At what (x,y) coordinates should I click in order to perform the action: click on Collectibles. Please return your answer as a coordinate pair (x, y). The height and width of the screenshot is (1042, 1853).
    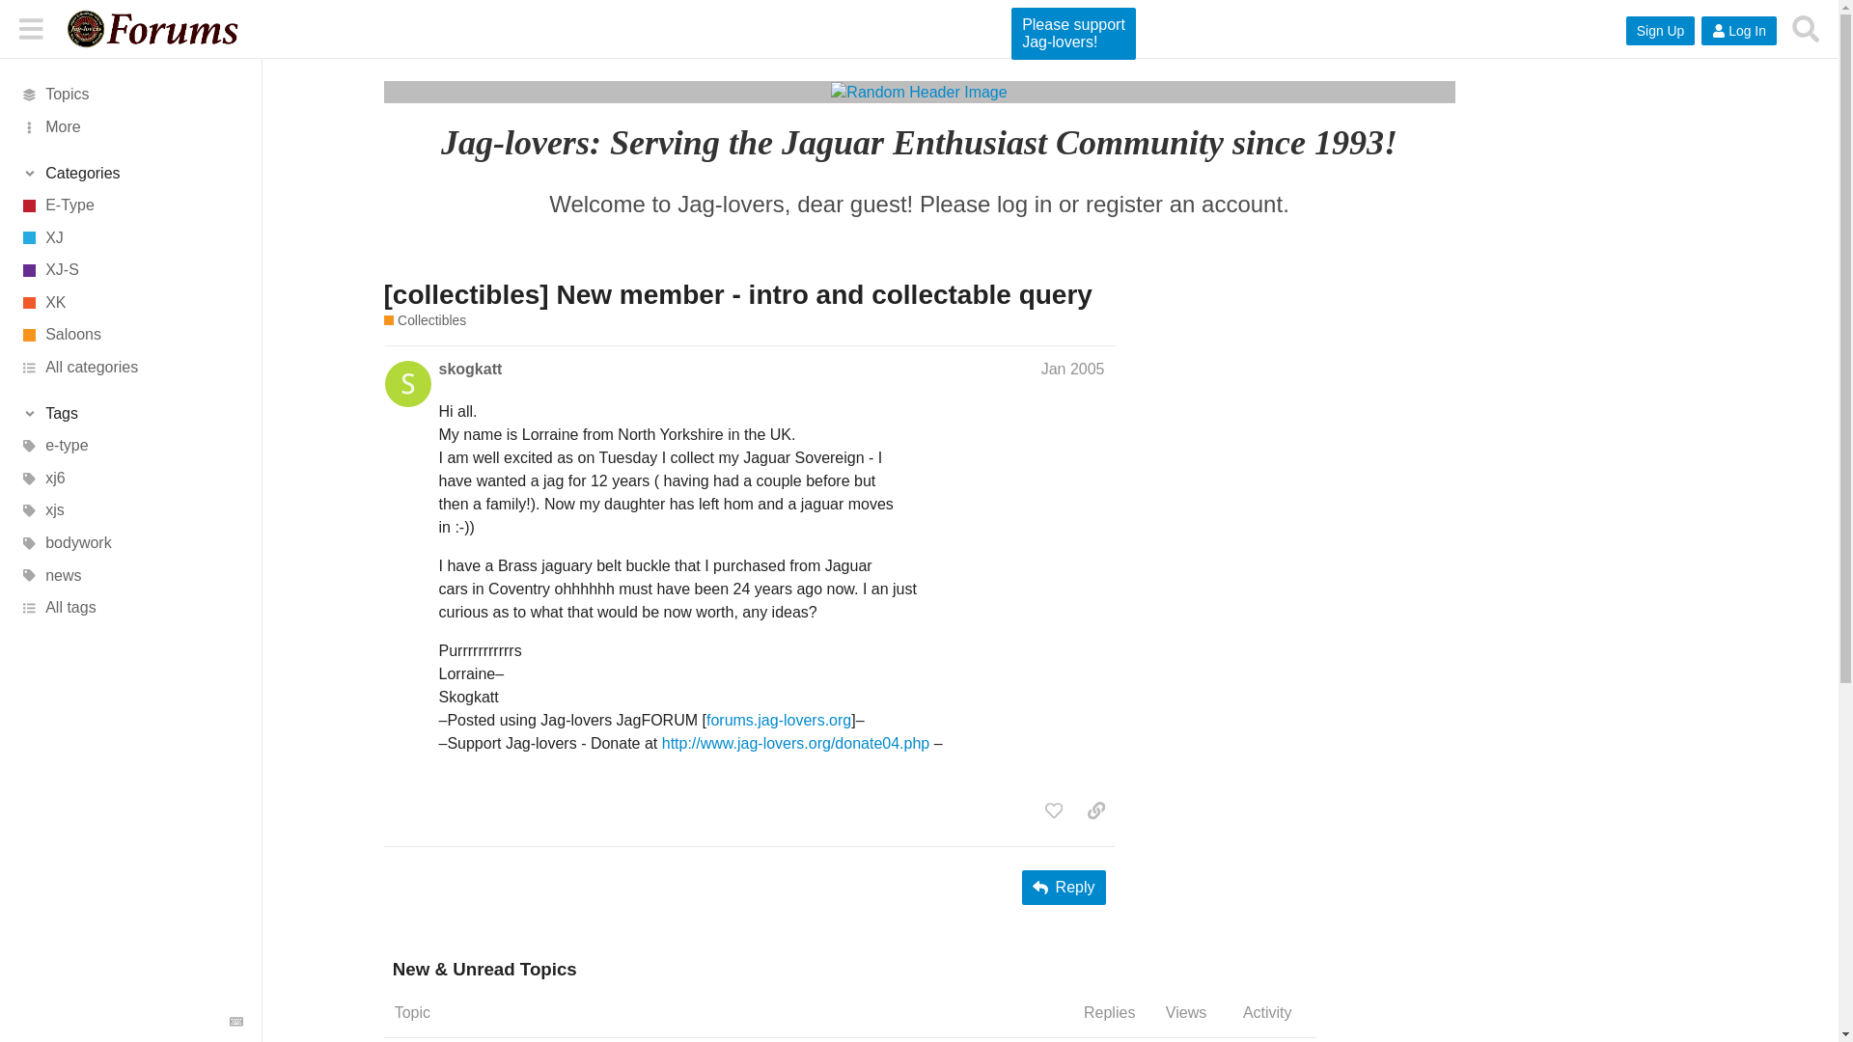
    Looking at the image, I should click on (425, 320).